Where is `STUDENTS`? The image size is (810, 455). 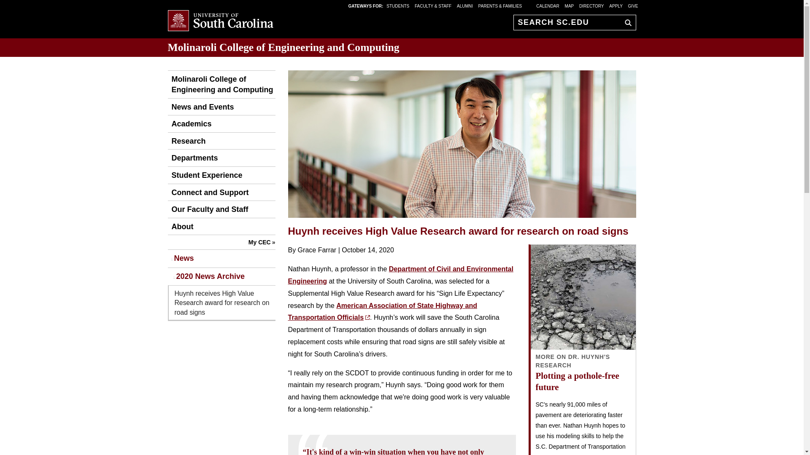
STUDENTS is located at coordinates (398, 5).